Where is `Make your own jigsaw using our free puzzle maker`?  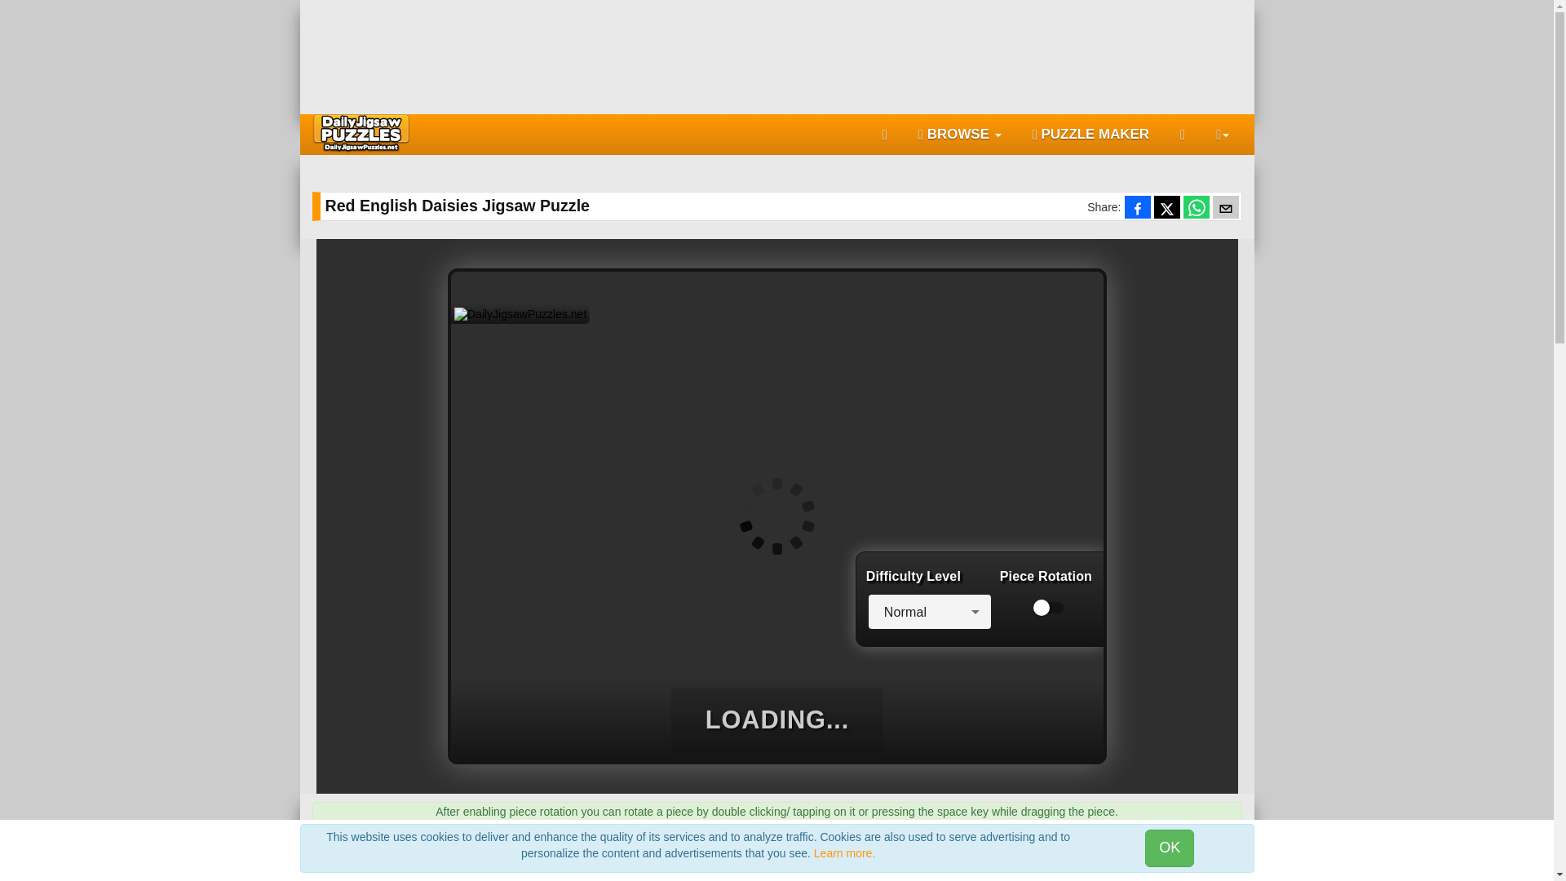
Make your own jigsaw using our free puzzle maker is located at coordinates (1091, 135).